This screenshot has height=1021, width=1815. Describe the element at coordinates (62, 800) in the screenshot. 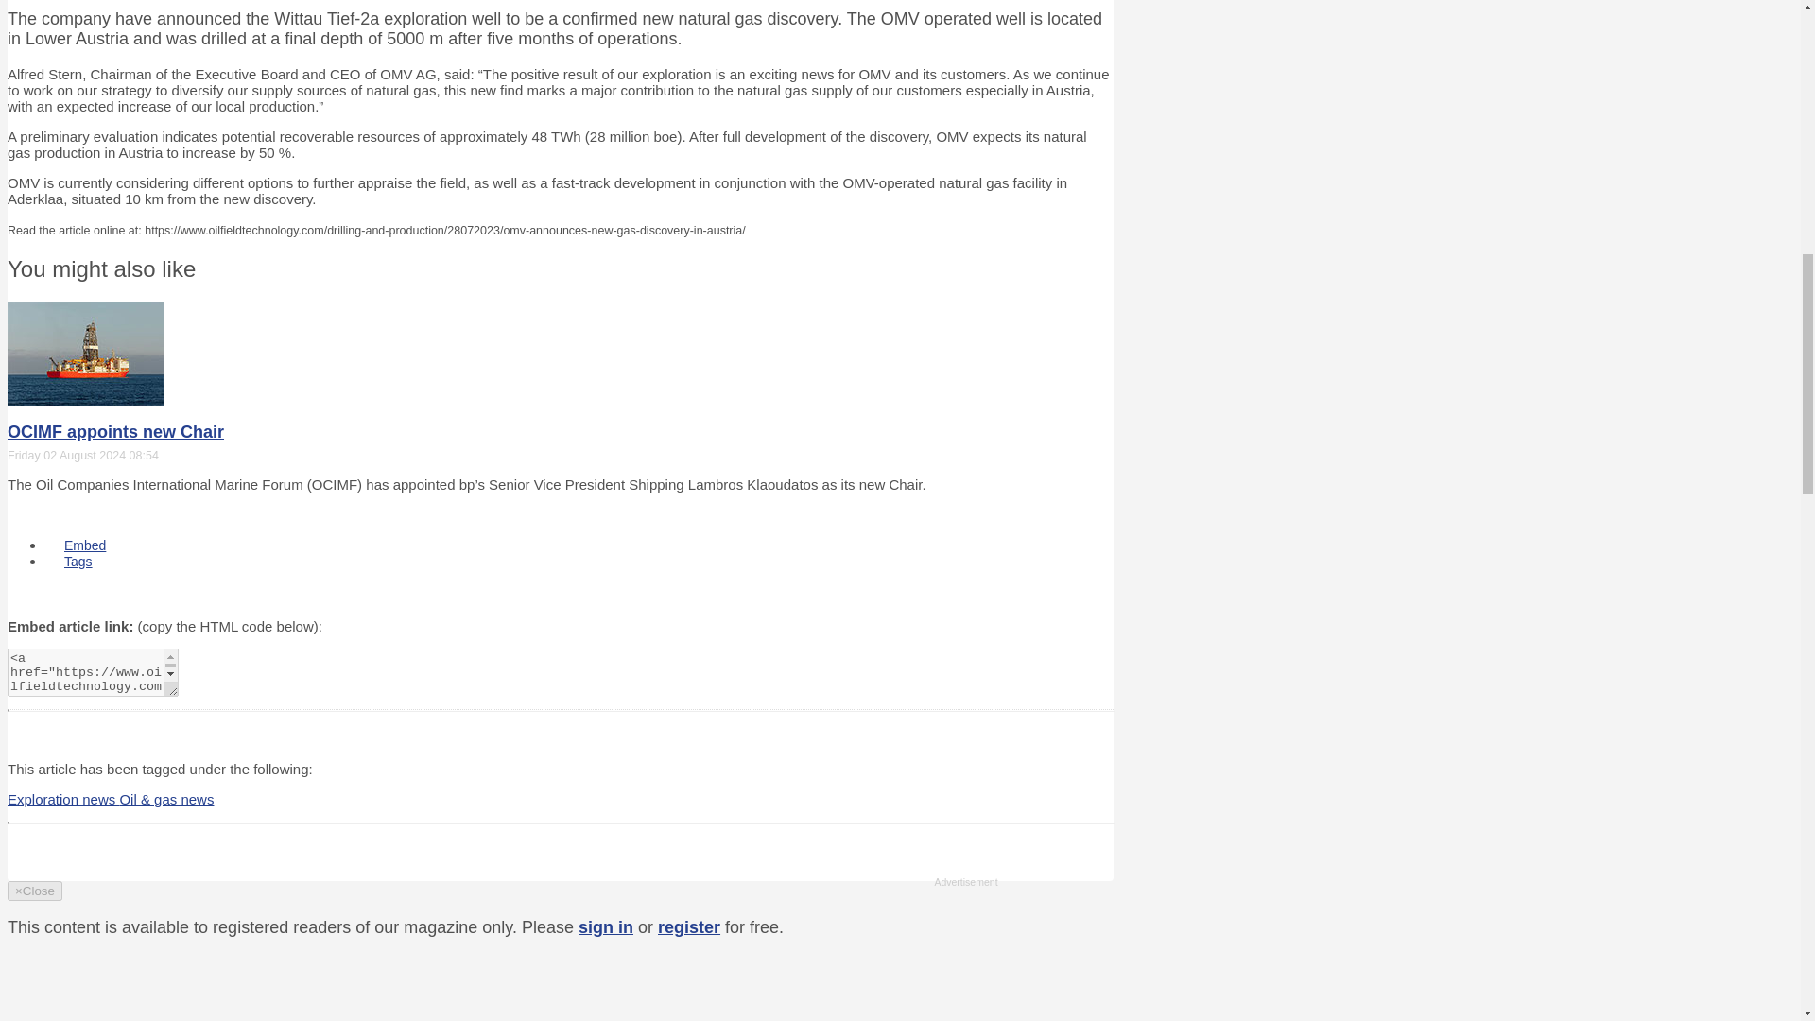

I see `Exploration news` at that location.